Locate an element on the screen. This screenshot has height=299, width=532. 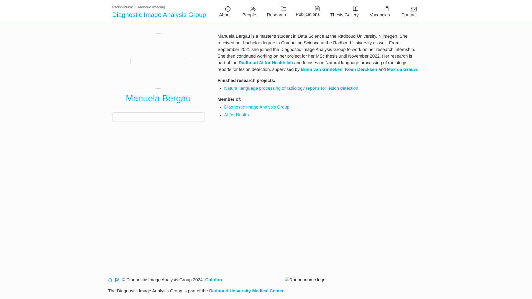
Research is located at coordinates (274, 12).